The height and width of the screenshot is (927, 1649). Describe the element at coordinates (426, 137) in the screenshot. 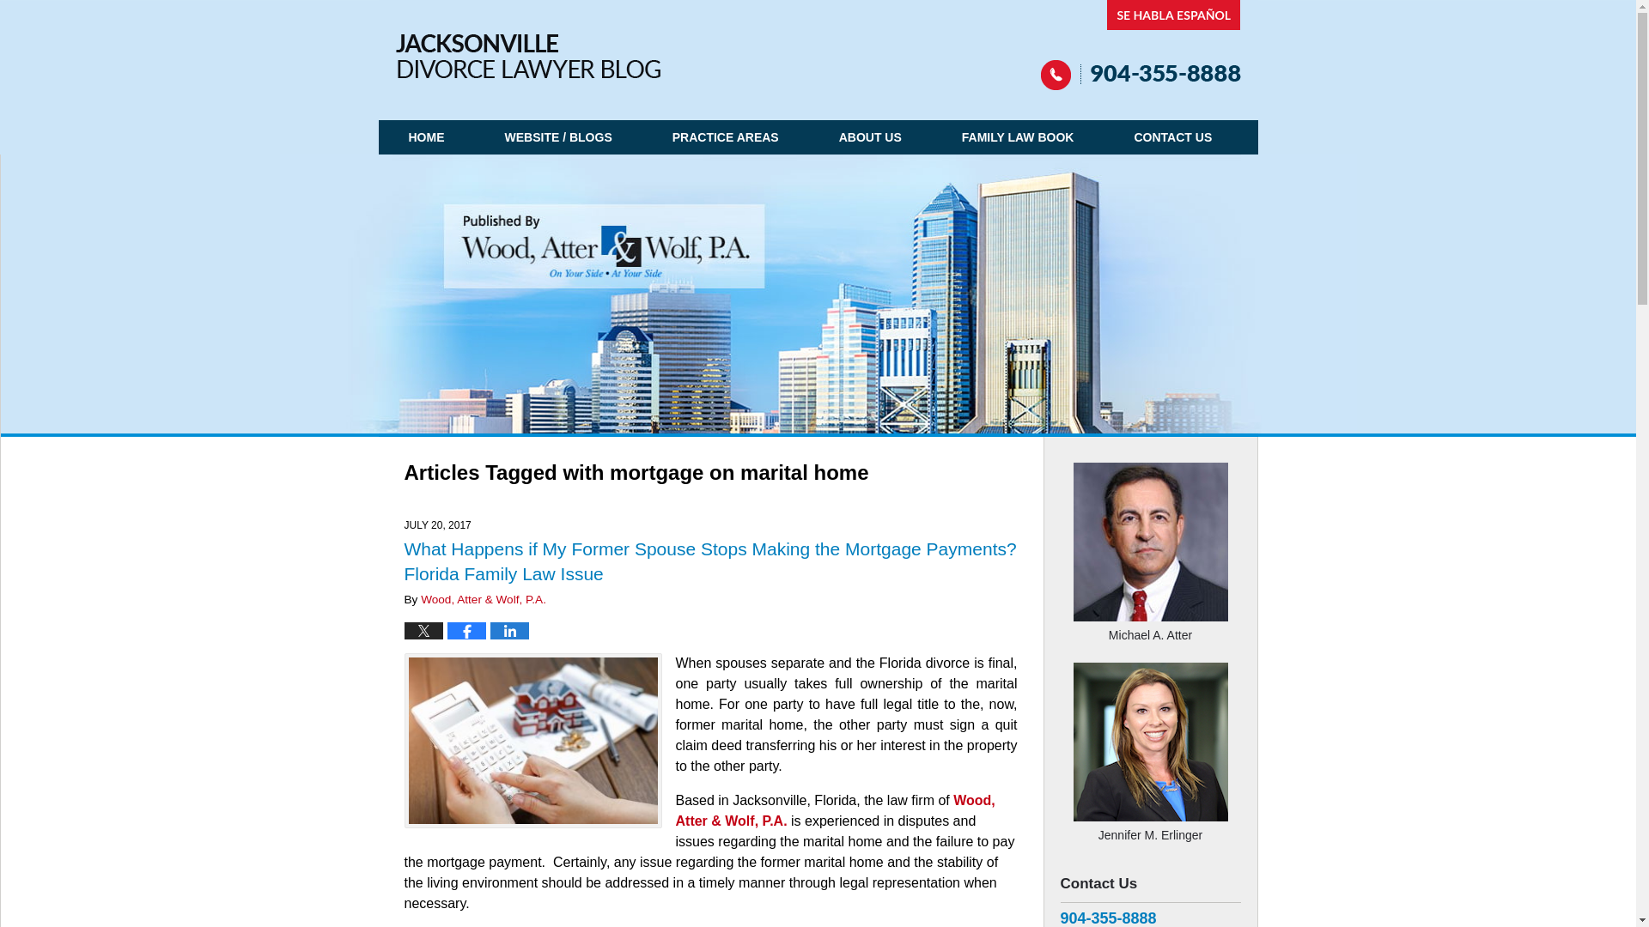

I see `HOME` at that location.